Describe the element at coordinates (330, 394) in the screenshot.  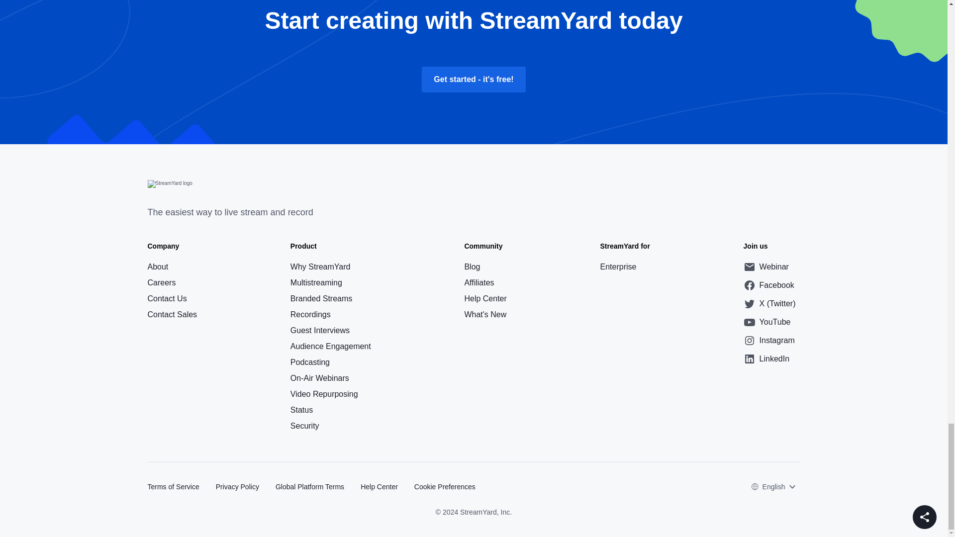
I see `Video Repurposing` at that location.